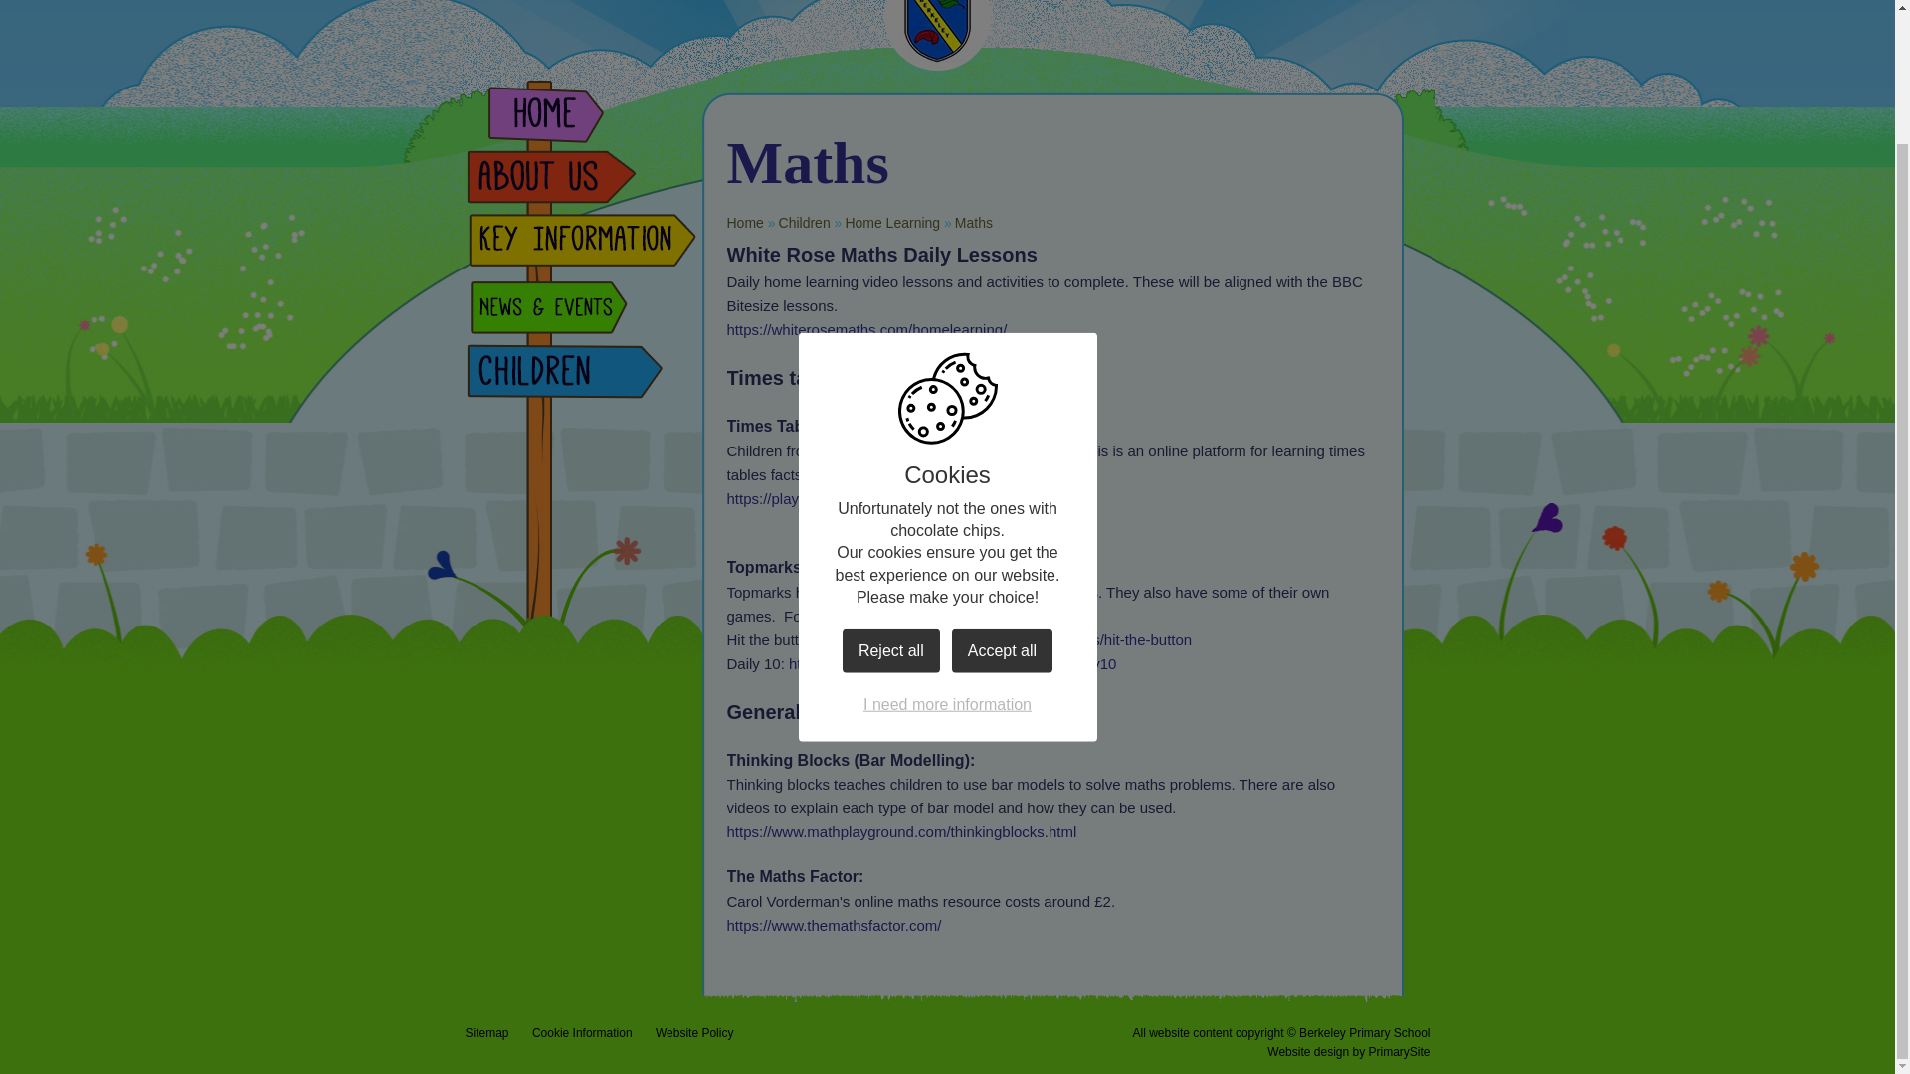  Describe the element at coordinates (891, 223) in the screenshot. I see `Home Learning` at that location.